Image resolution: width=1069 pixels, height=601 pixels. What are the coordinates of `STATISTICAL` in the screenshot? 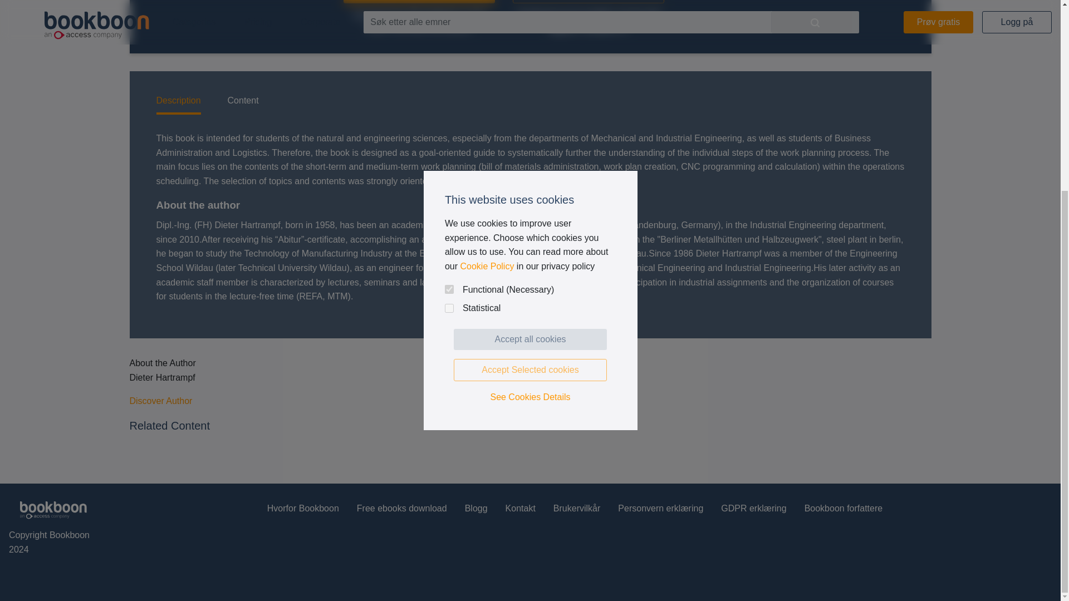 It's located at (449, 35).